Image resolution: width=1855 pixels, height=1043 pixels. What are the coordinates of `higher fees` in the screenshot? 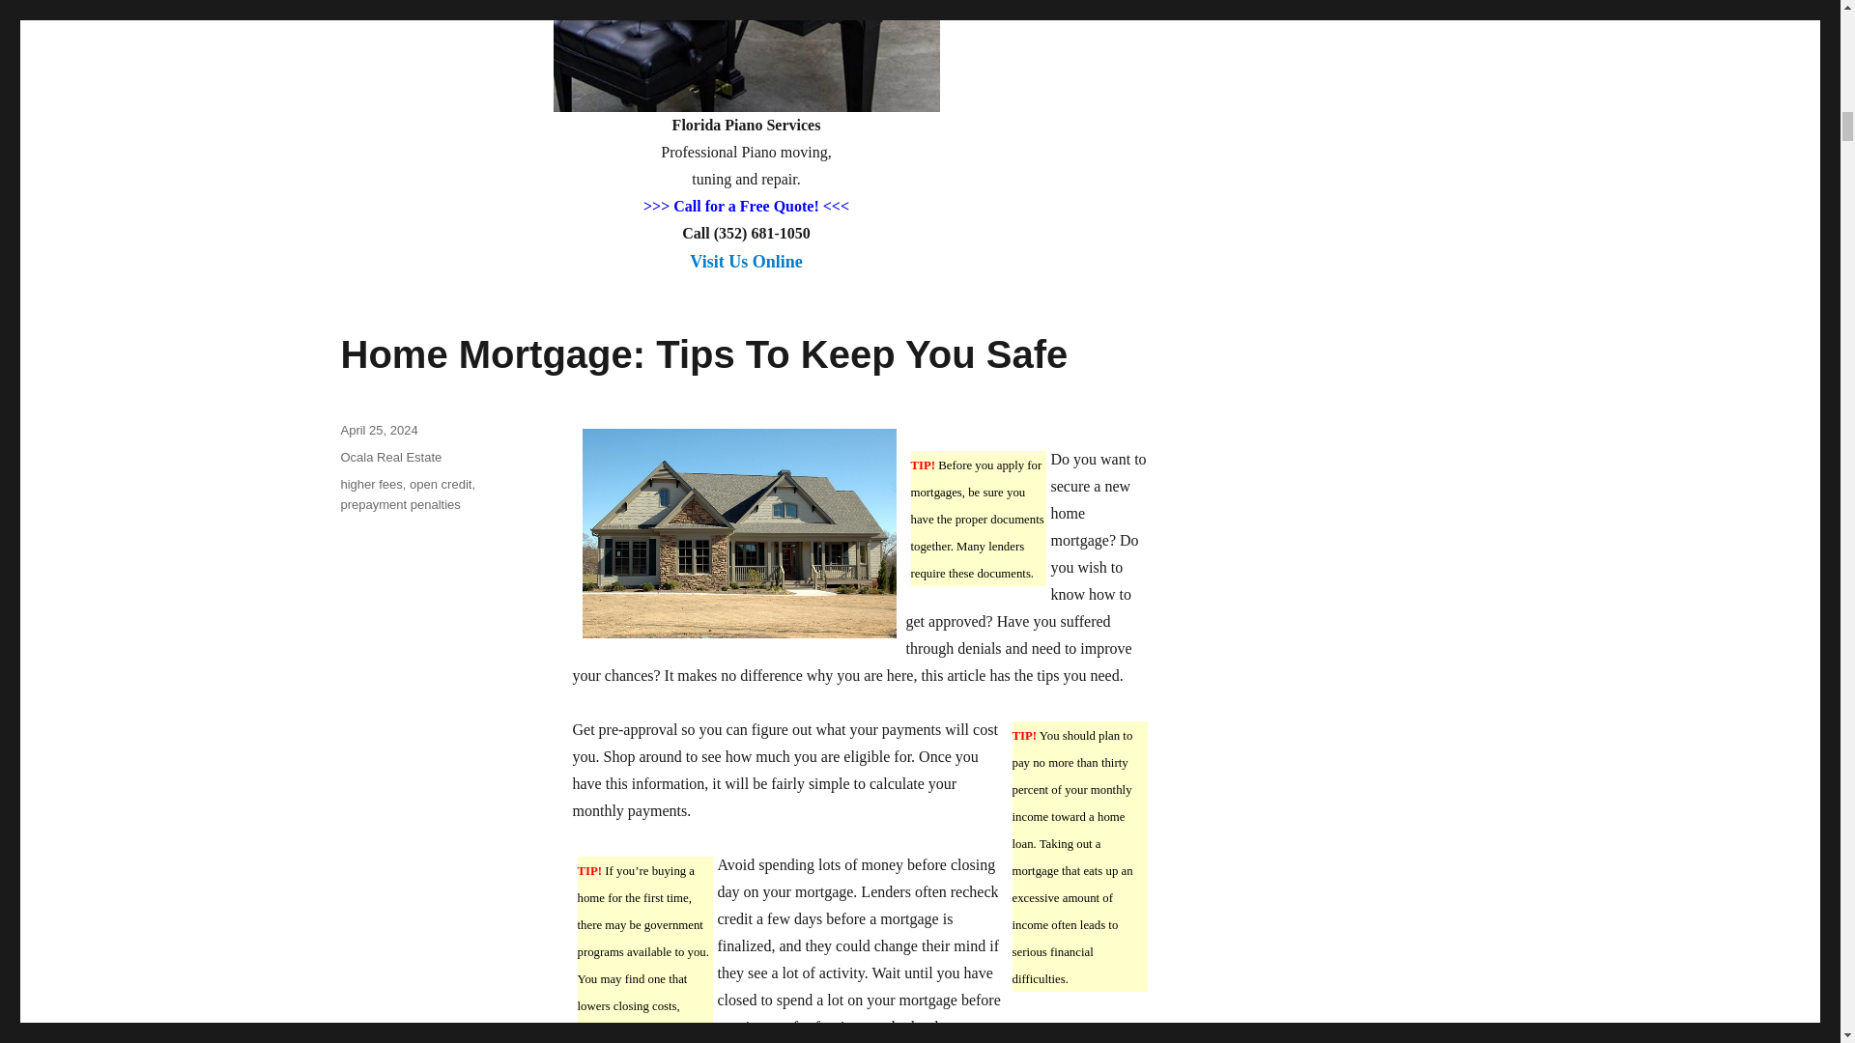 It's located at (371, 483).